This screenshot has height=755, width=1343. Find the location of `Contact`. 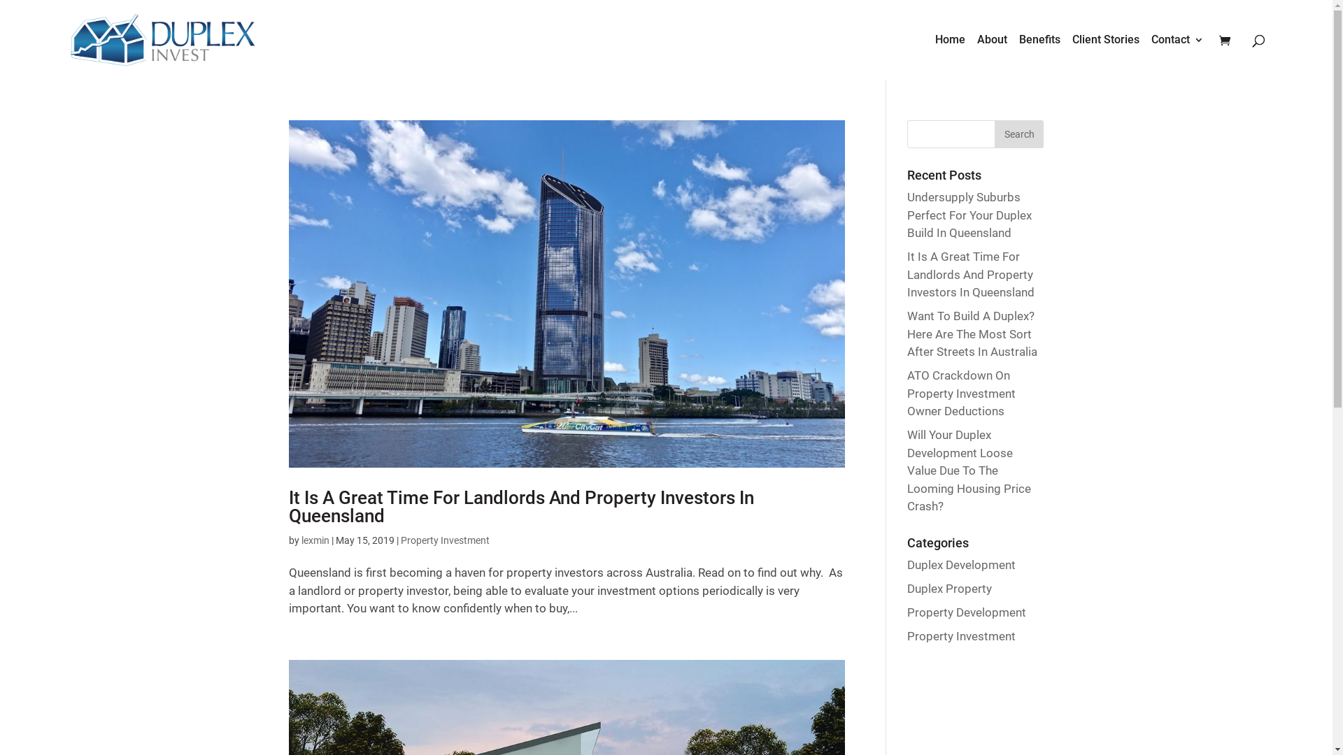

Contact is located at coordinates (1178, 57).